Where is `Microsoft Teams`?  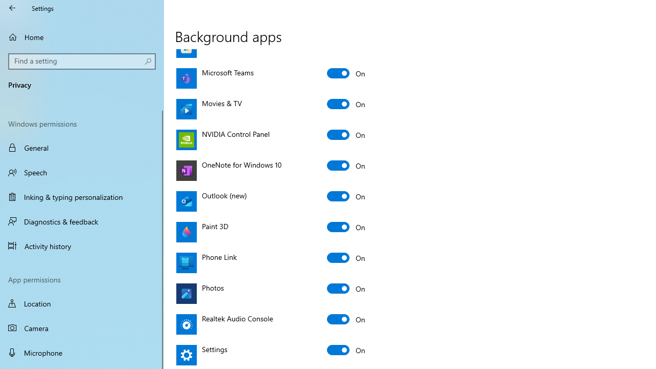 Microsoft Teams is located at coordinates (346, 73).